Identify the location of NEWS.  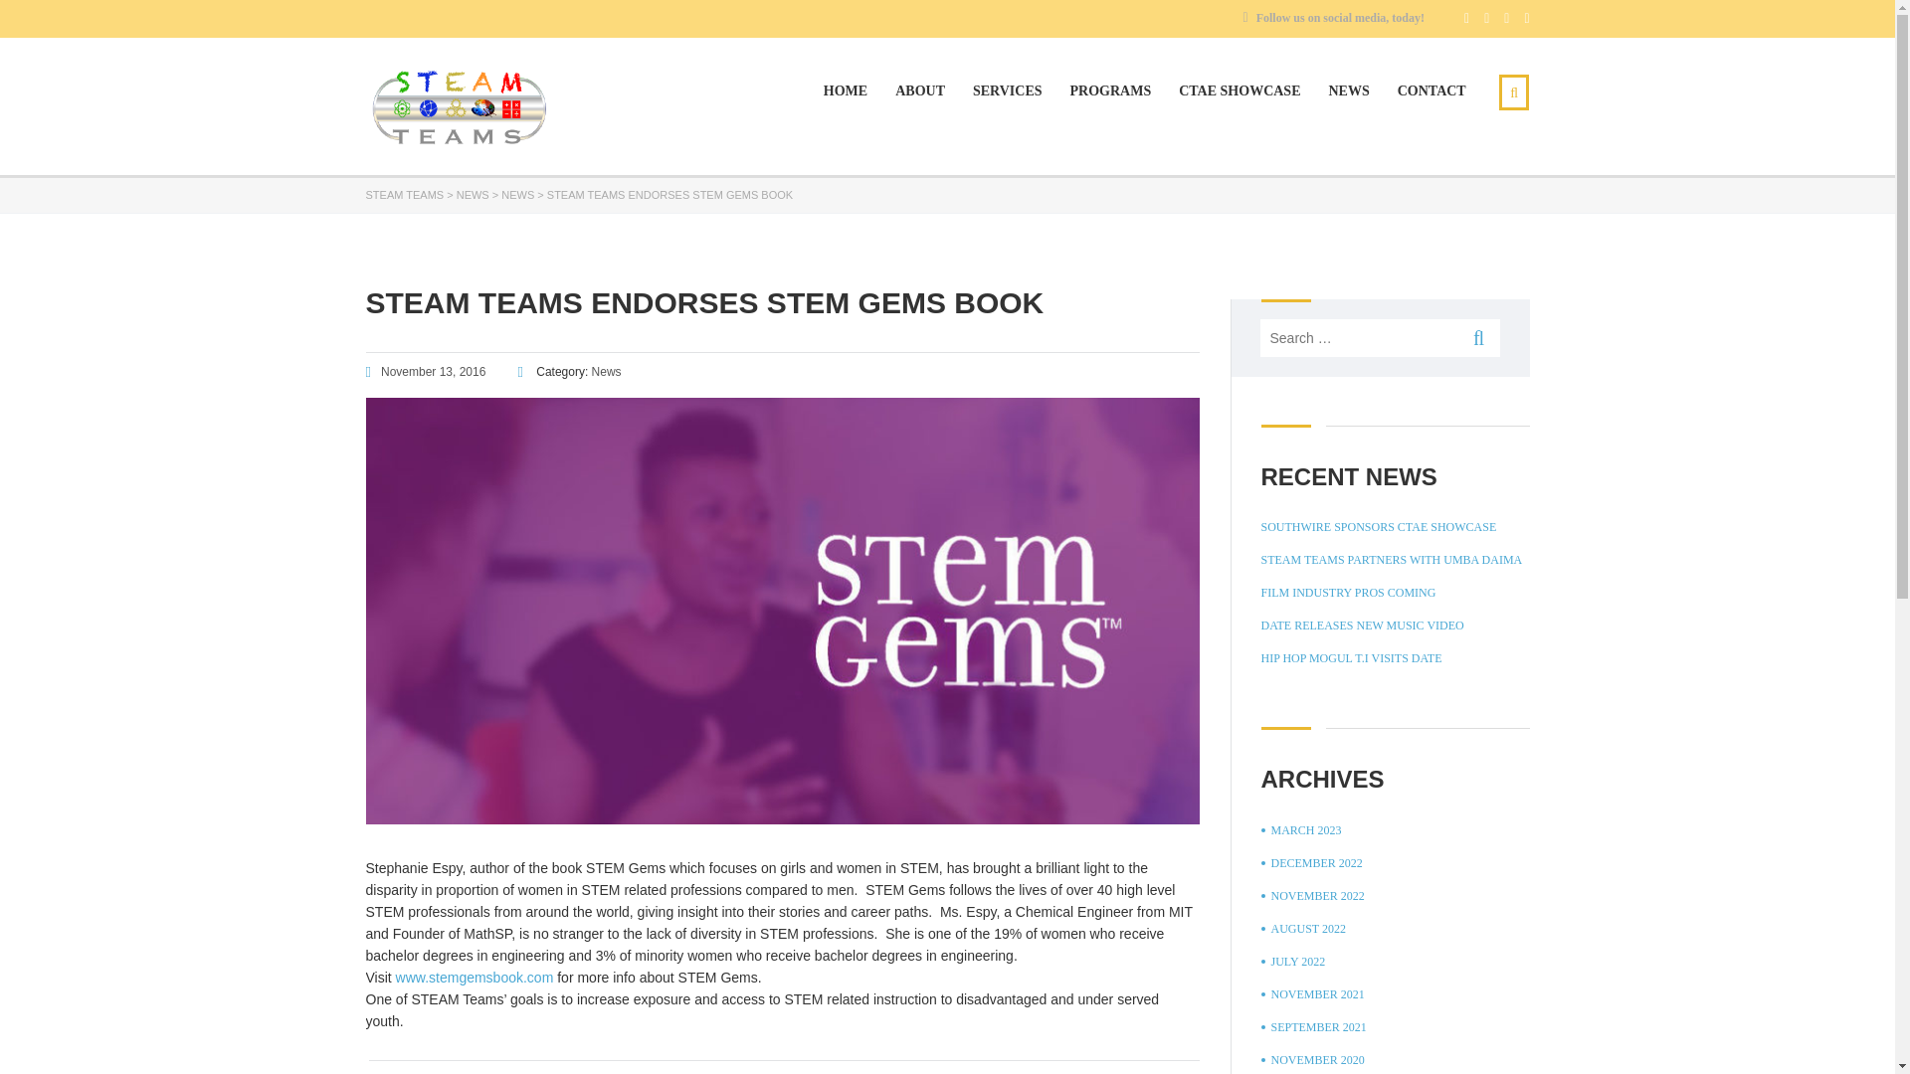
(517, 195).